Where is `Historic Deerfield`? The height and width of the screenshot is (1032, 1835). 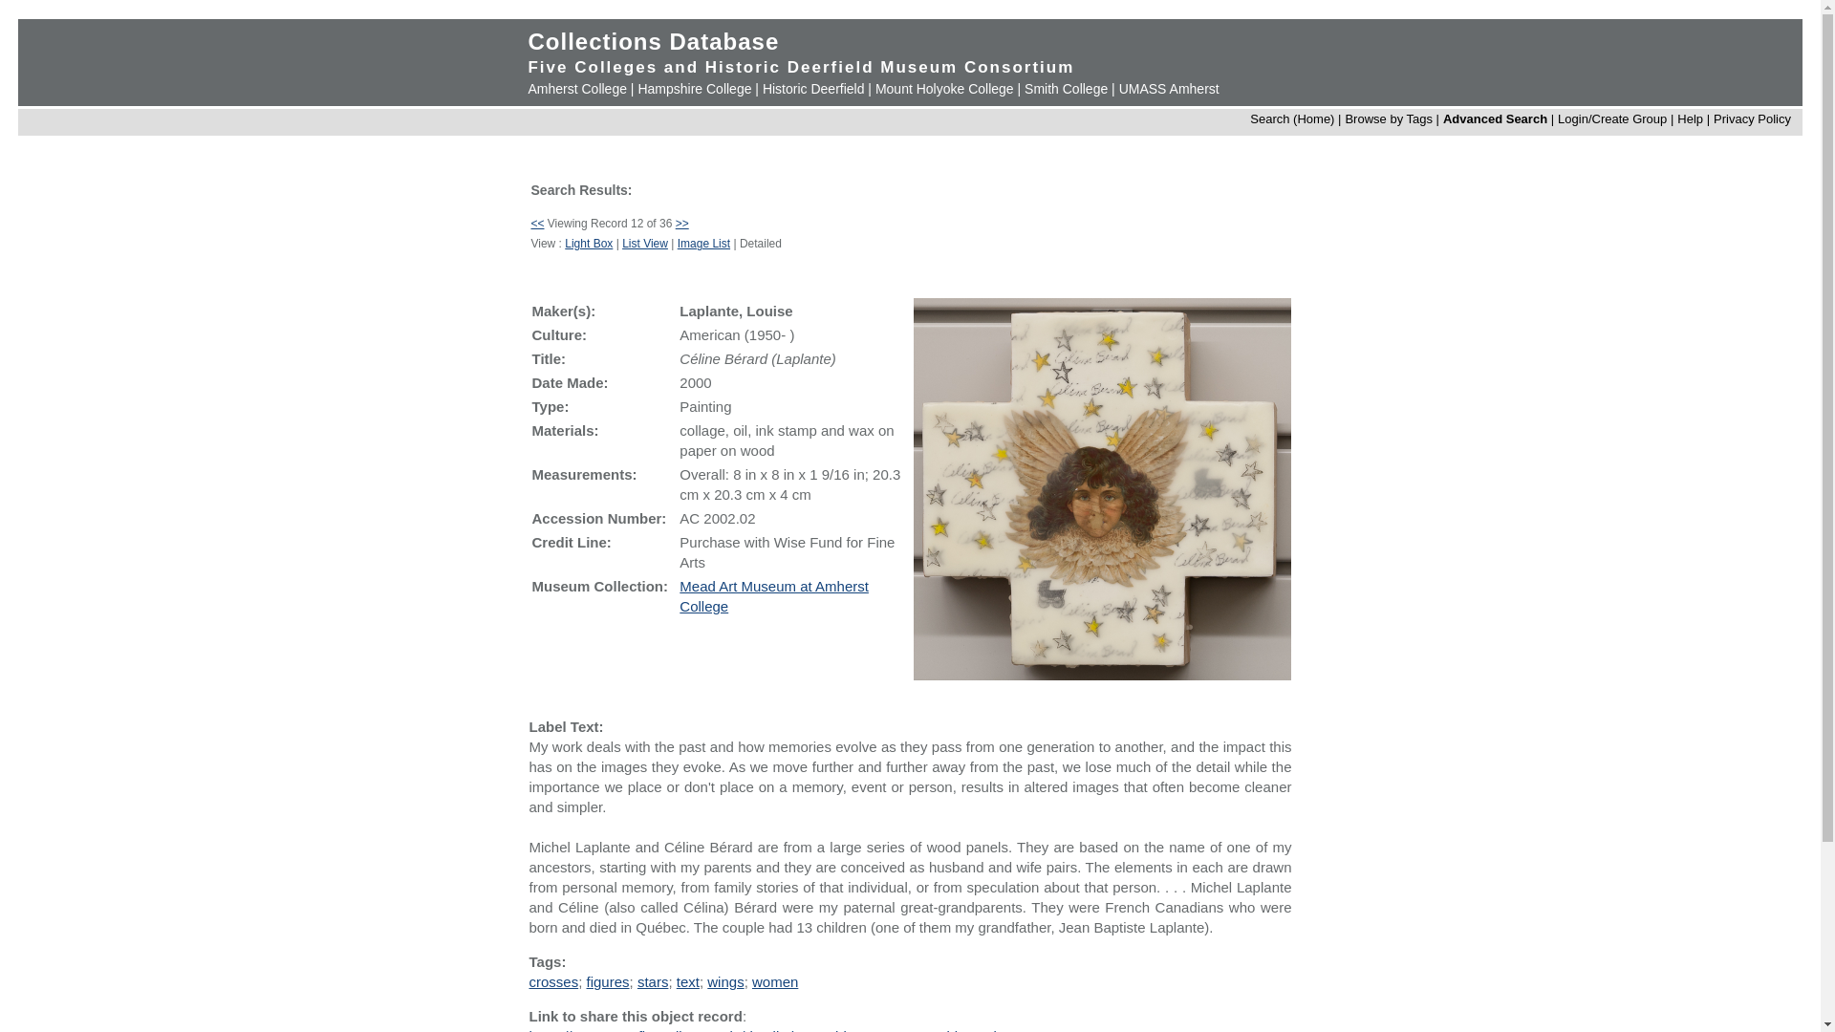
Historic Deerfield is located at coordinates (813, 89).